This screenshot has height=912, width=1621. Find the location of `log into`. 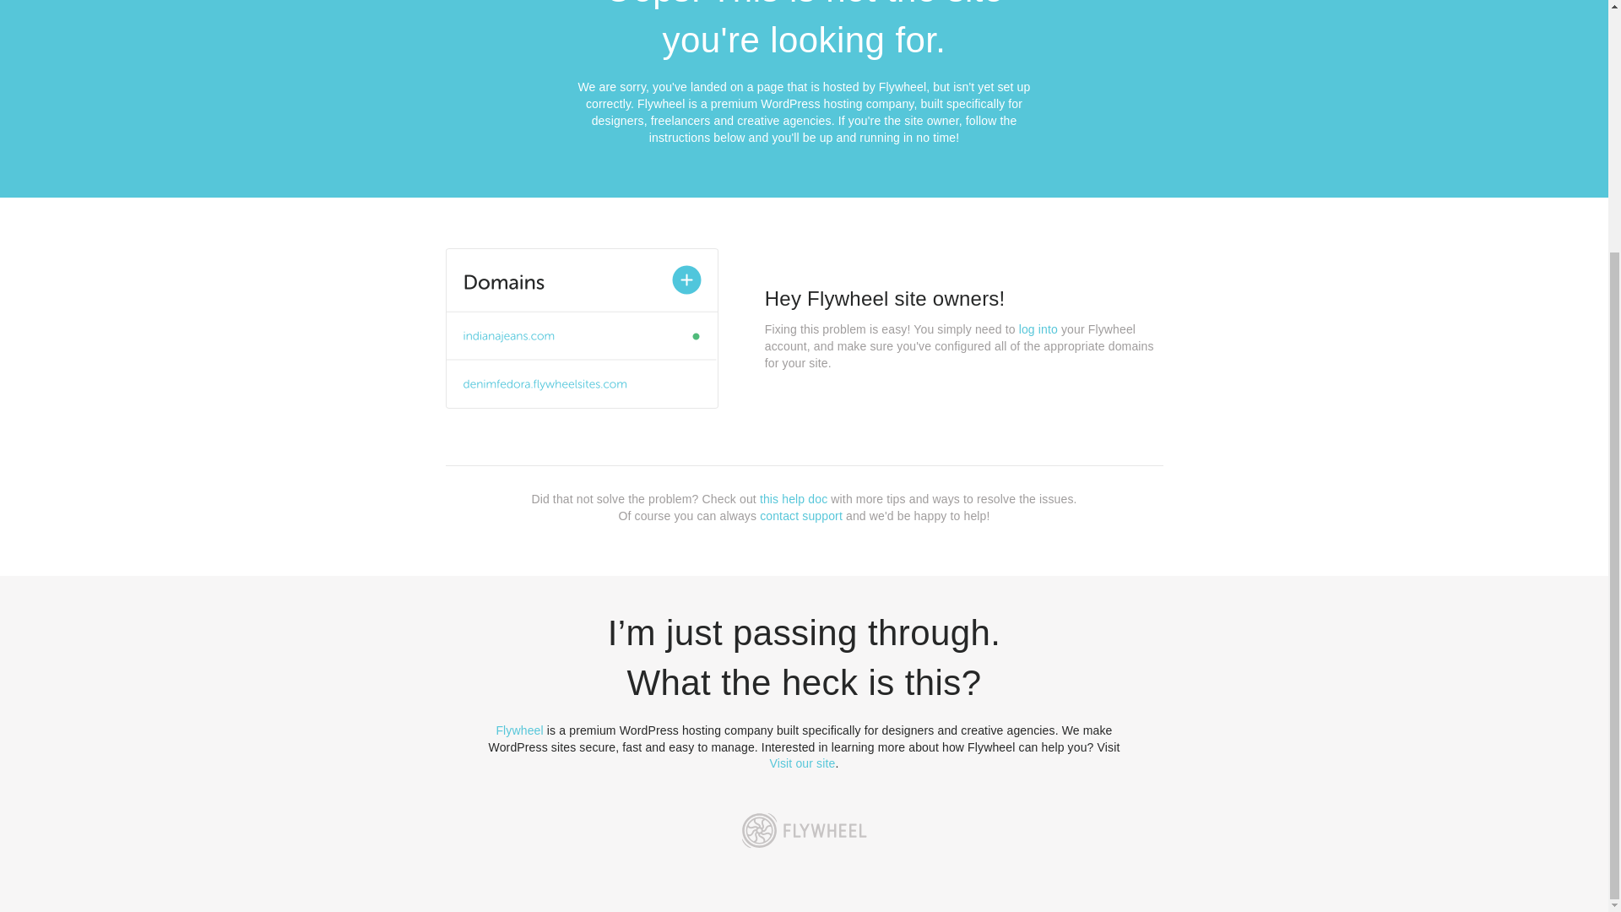

log into is located at coordinates (1038, 329).